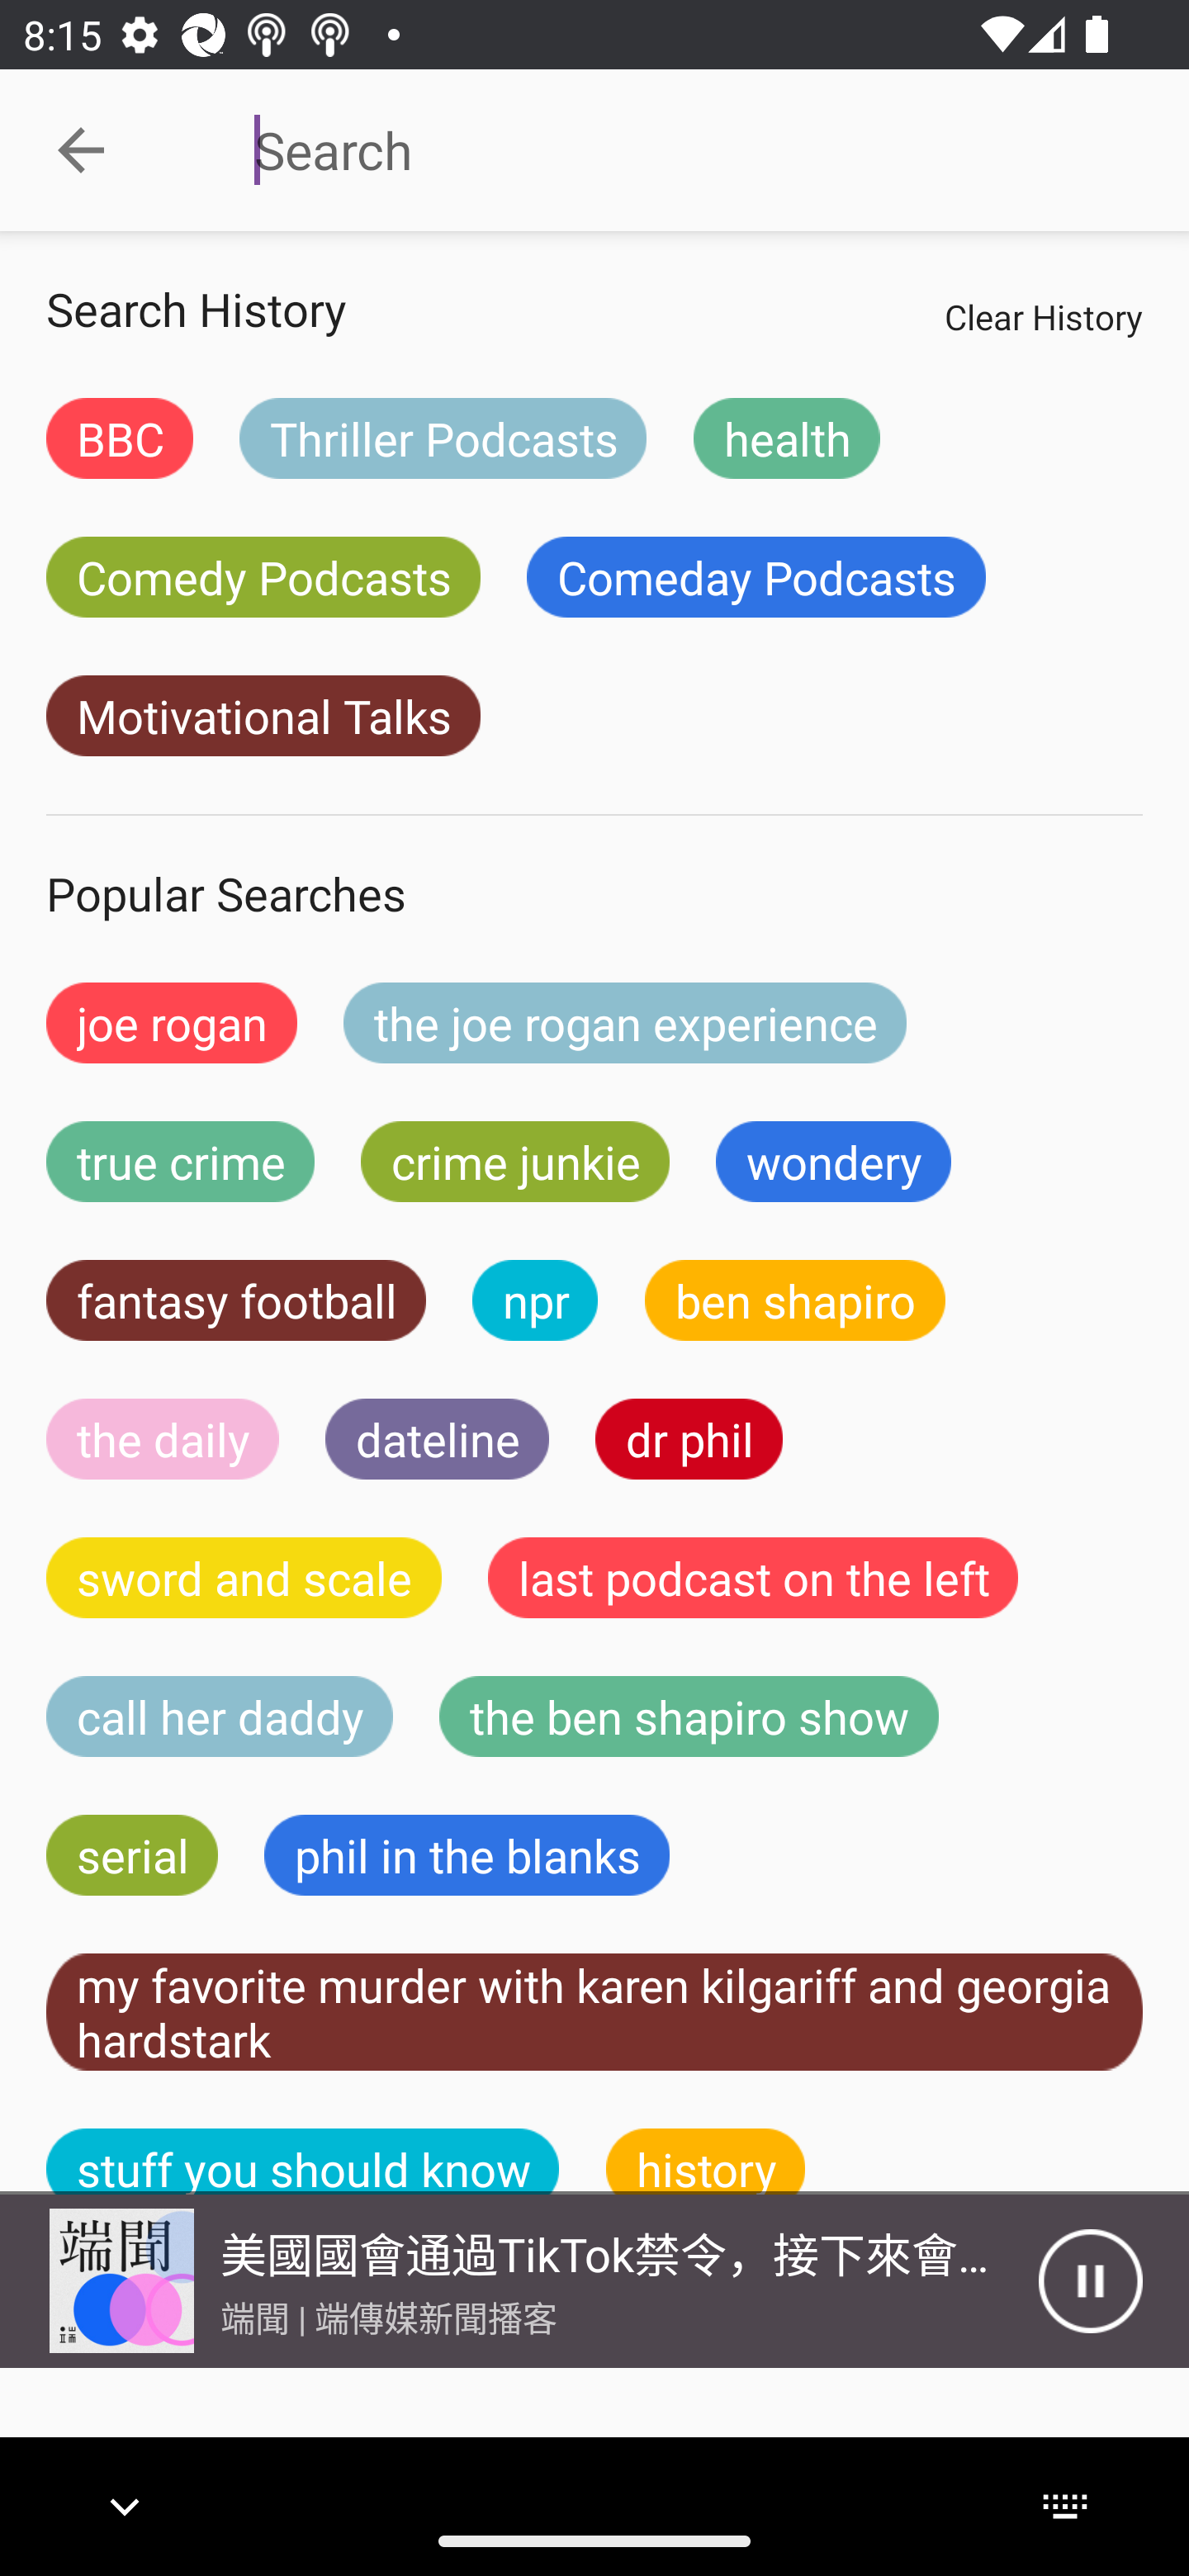  Describe the element at coordinates (1043, 316) in the screenshot. I see `Clear History` at that location.